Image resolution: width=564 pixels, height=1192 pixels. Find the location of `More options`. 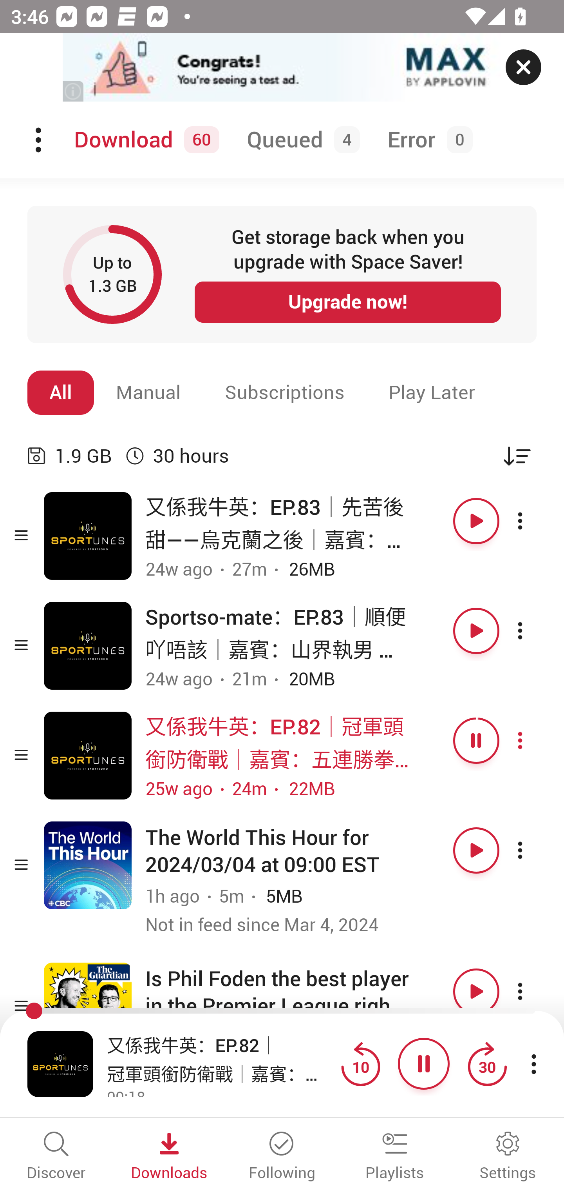

More options is located at coordinates (533, 521).